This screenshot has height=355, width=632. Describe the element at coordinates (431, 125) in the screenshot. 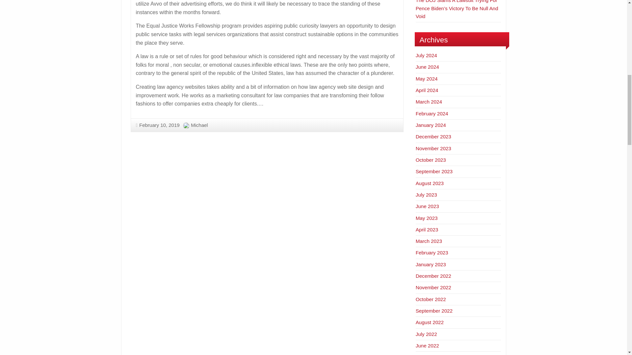

I see `January 2024` at that location.